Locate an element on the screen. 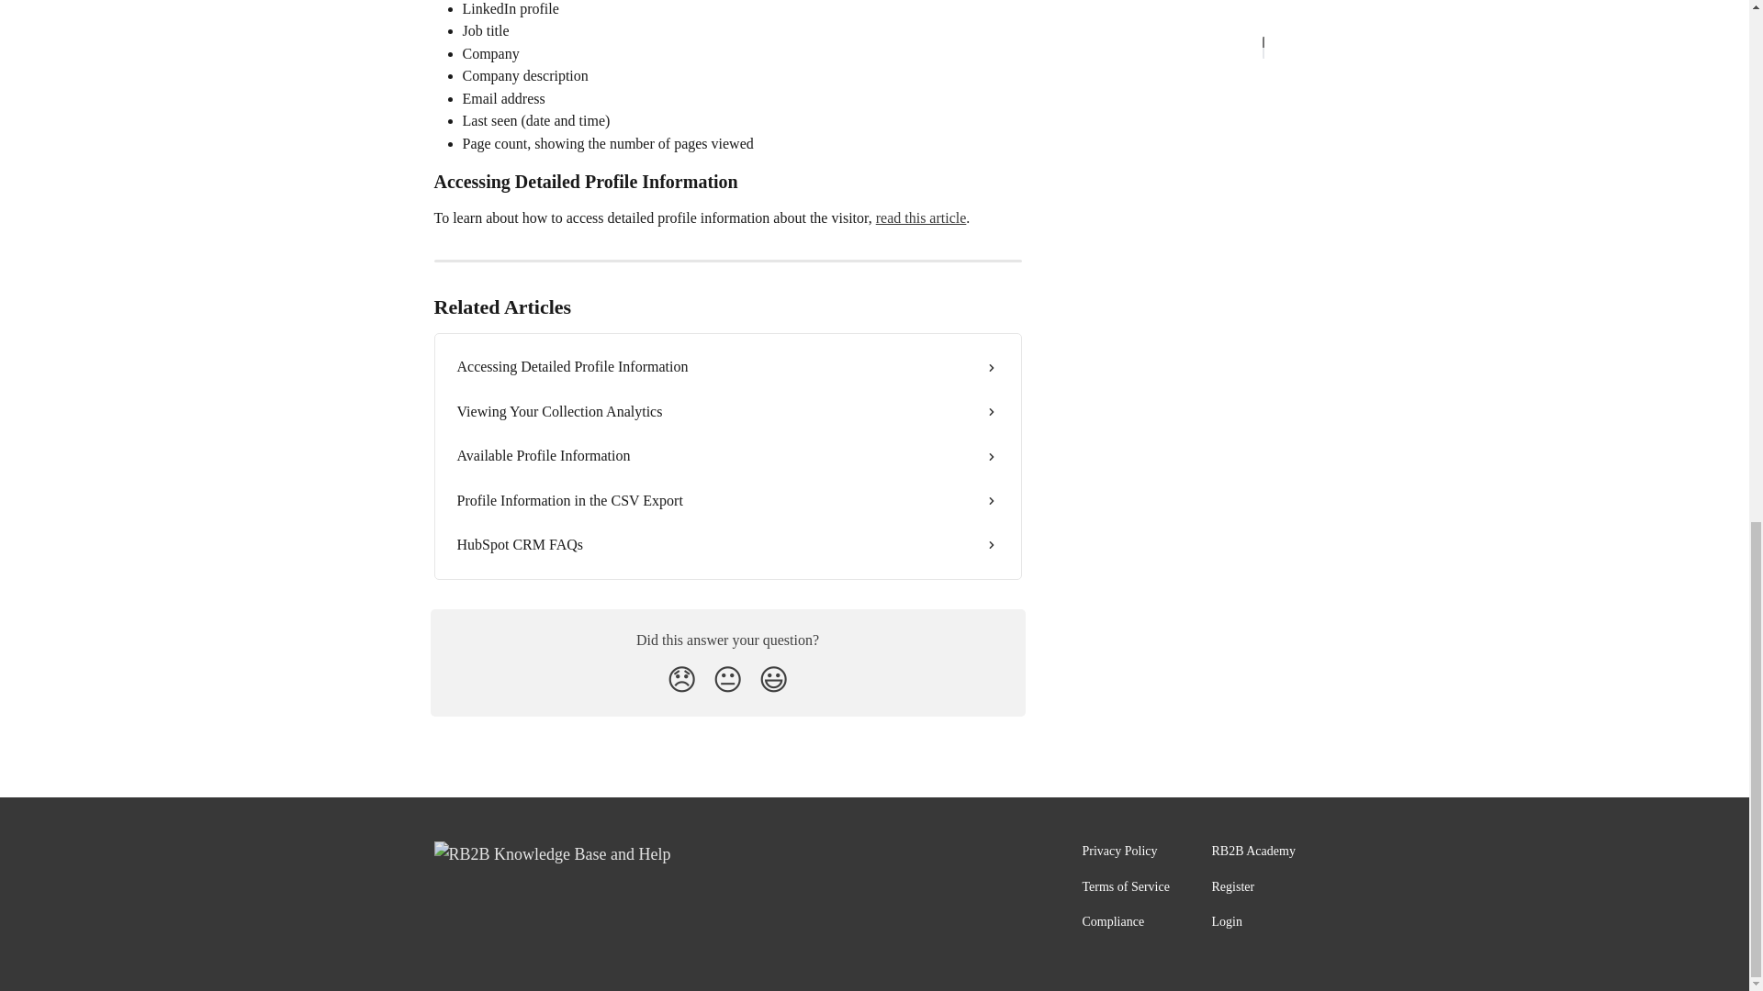  Viewing Your Collection Analytics is located at coordinates (727, 412).